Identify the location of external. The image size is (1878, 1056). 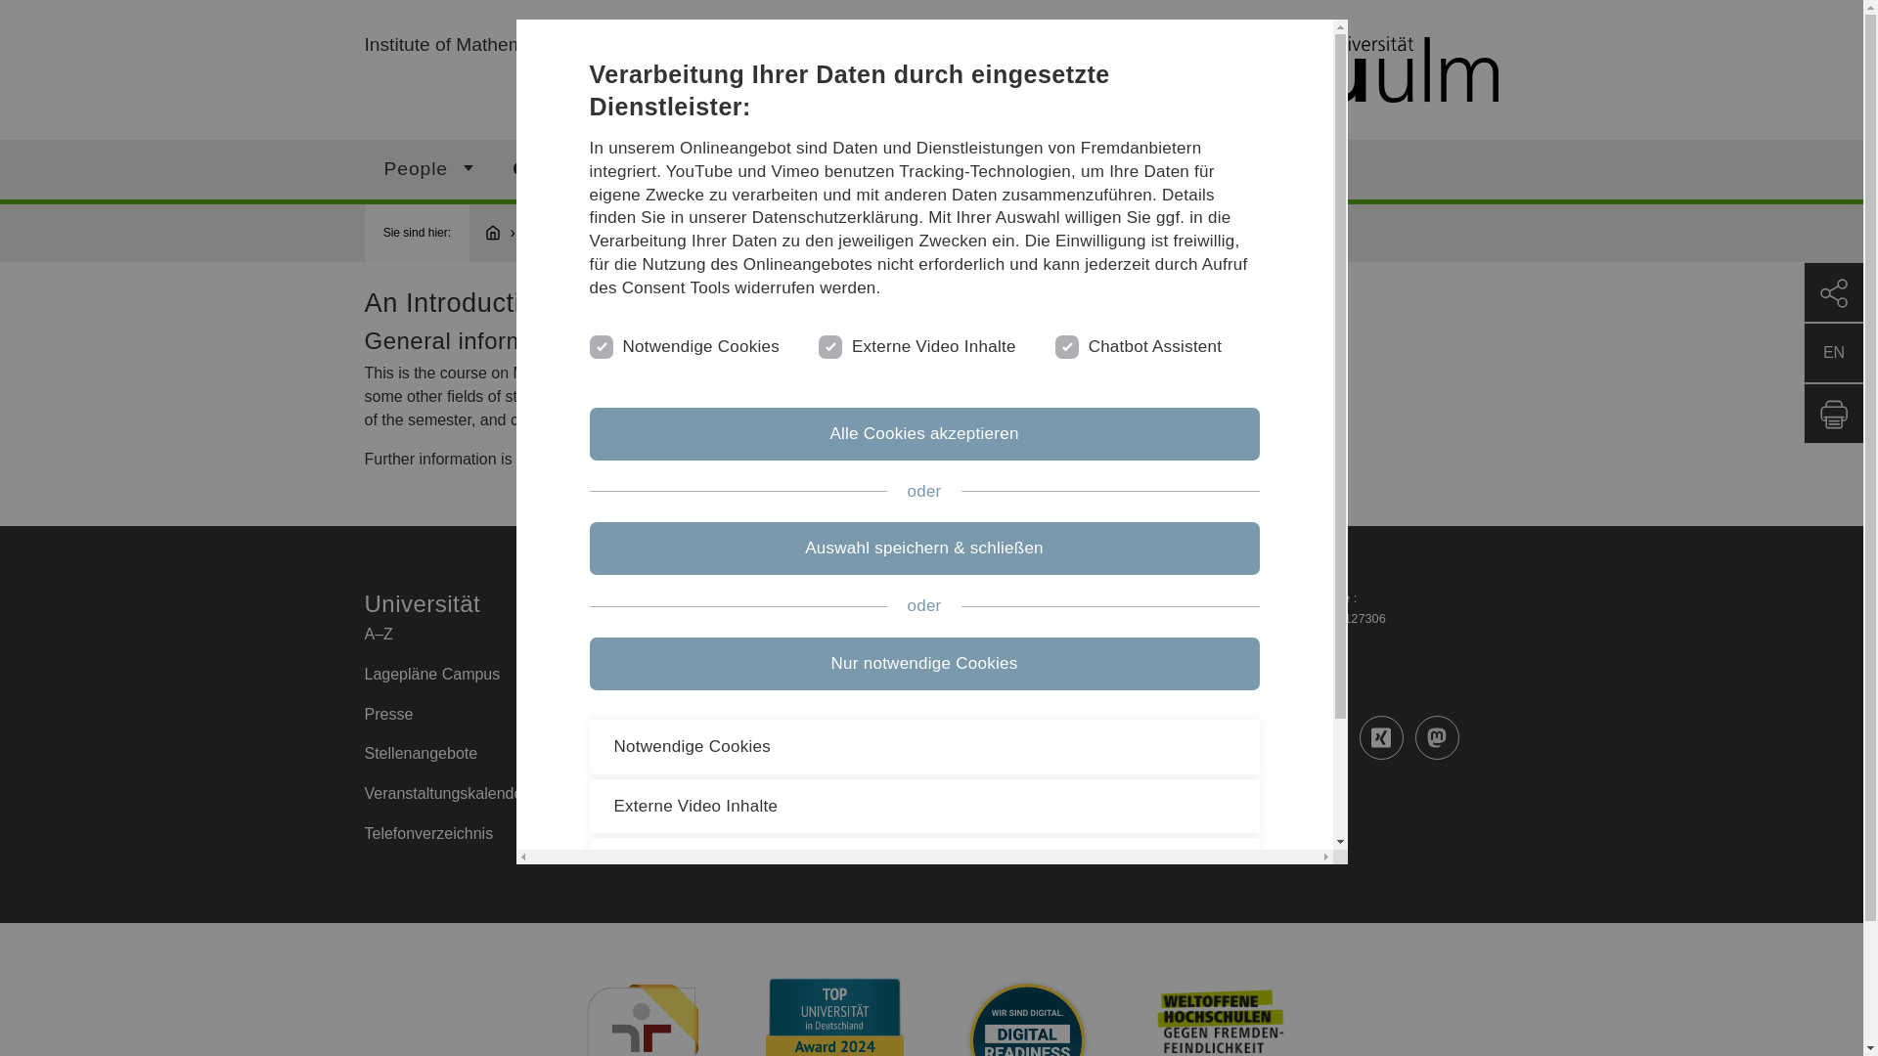
(827, 344).